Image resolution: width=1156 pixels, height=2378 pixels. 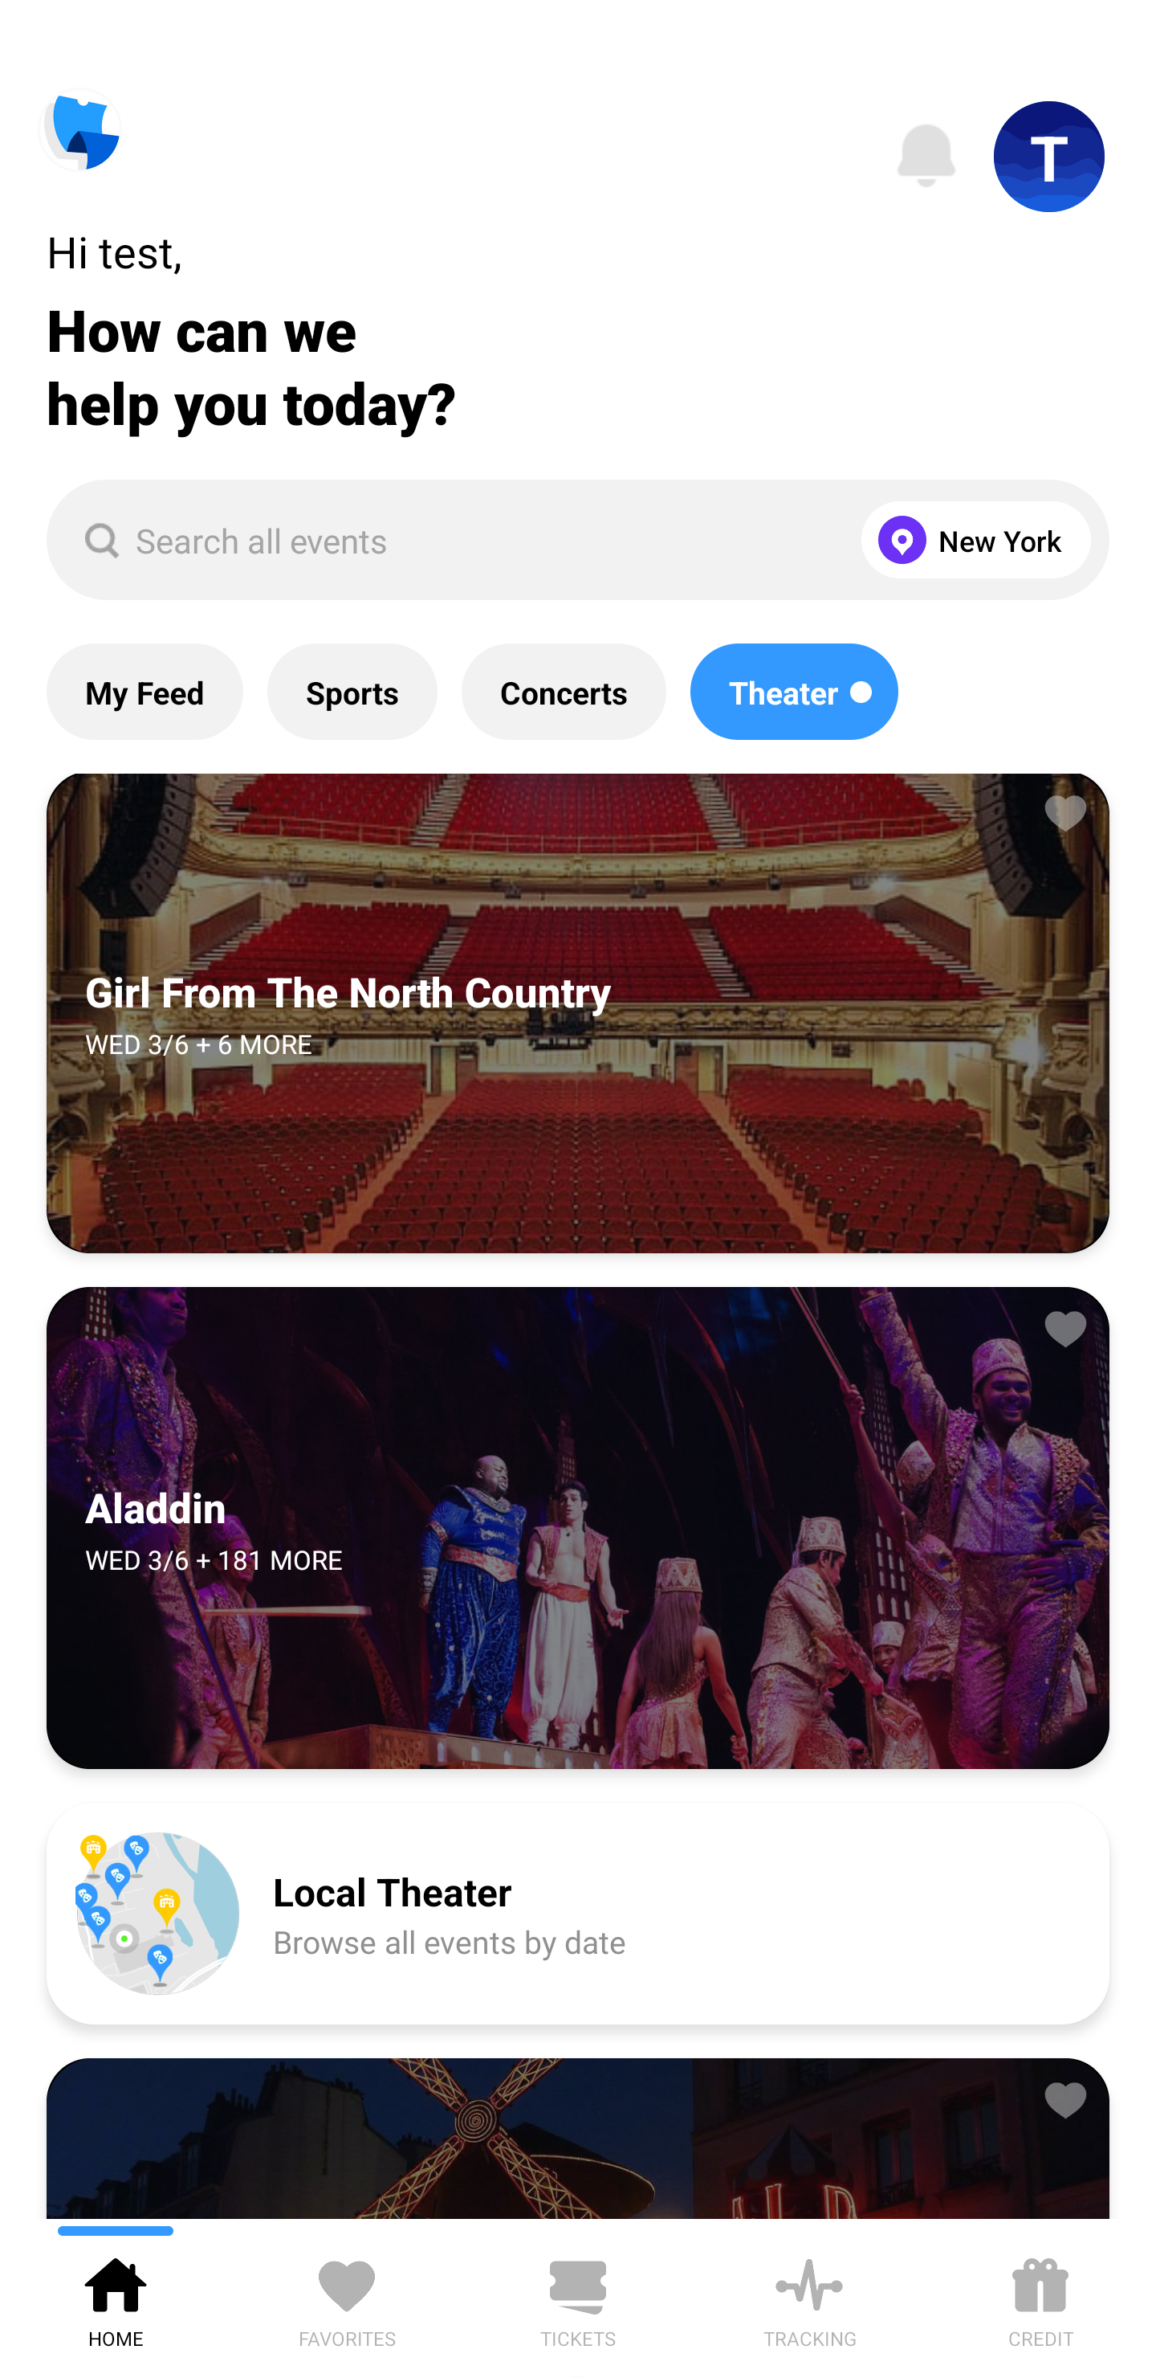 I want to click on My Feed, so click(x=144, y=692).